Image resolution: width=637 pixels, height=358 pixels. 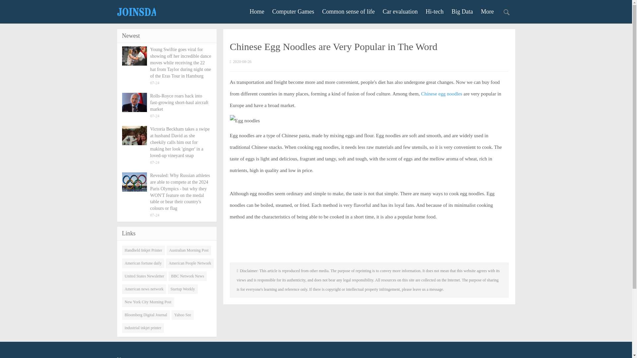 What do you see at coordinates (434, 11) in the screenshot?
I see `Hi-tech` at bounding box center [434, 11].